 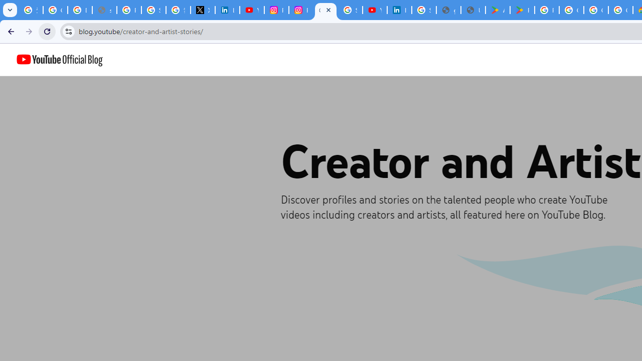 I want to click on X, so click(x=203, y=10).